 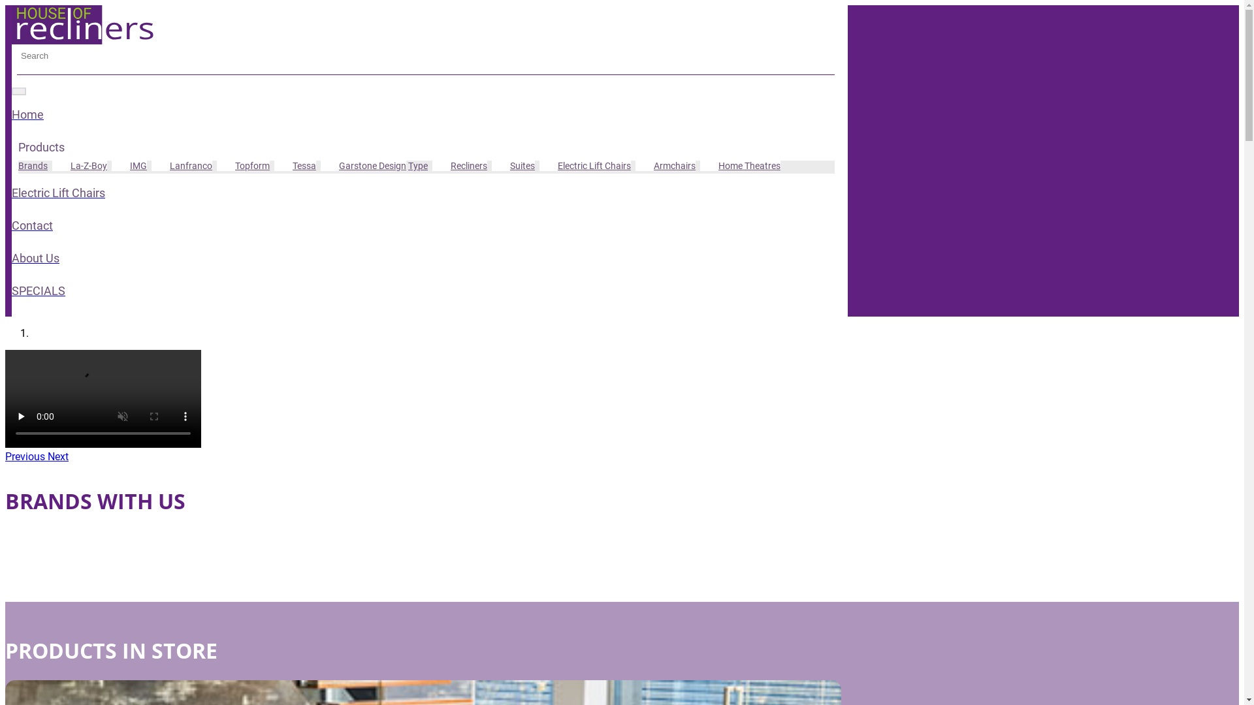 What do you see at coordinates (460, 166) in the screenshot?
I see `Recliners` at bounding box center [460, 166].